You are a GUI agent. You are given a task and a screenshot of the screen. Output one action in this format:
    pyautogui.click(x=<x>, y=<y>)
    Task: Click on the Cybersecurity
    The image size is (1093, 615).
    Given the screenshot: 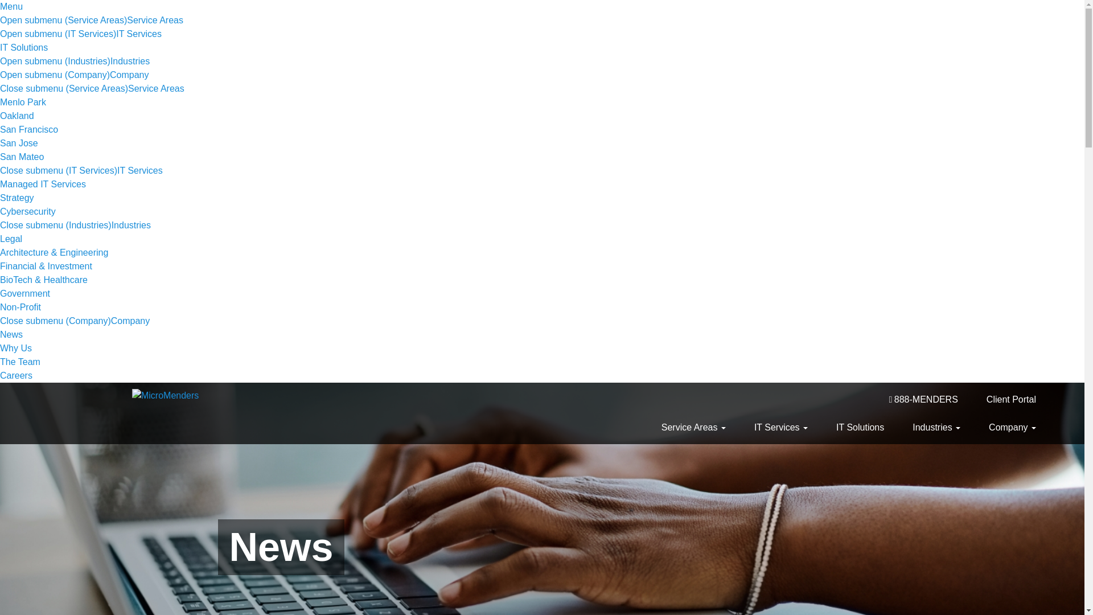 What is the action you would take?
    pyautogui.click(x=27, y=211)
    